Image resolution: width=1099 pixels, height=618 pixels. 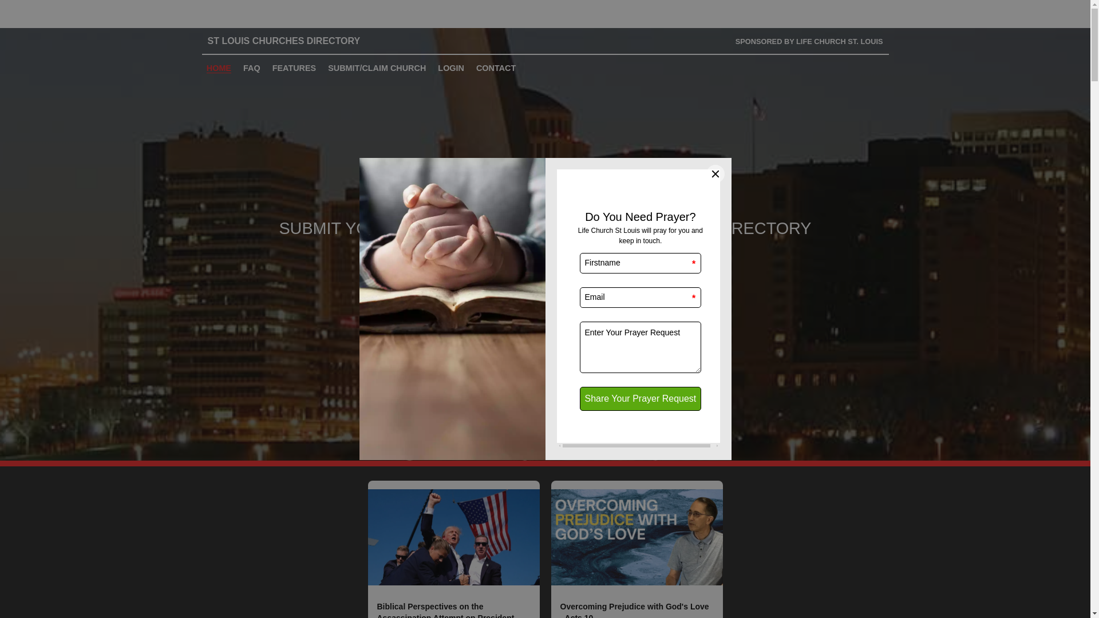 What do you see at coordinates (294, 68) in the screenshot?
I see `FEATURES` at bounding box center [294, 68].